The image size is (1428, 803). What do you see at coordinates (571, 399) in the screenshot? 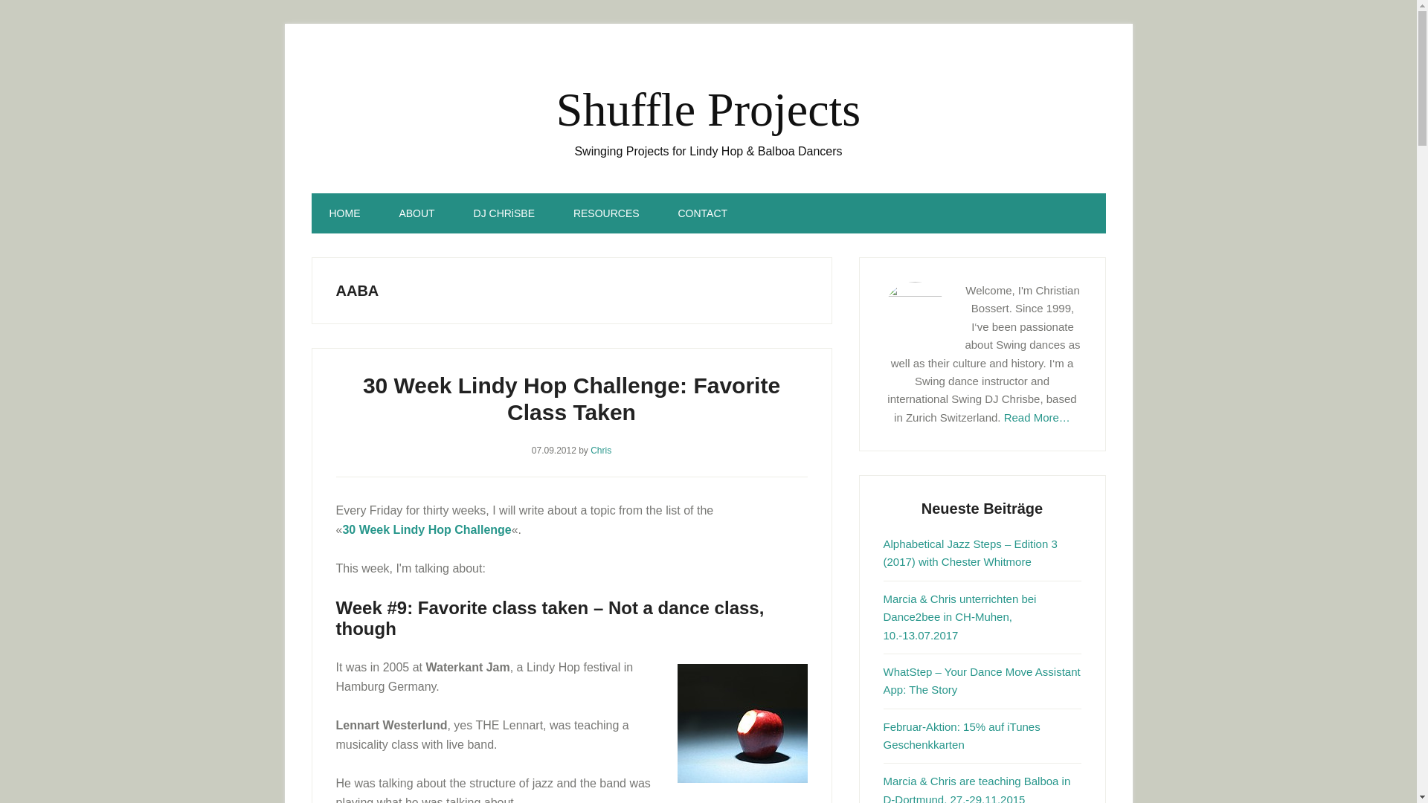
I see `30 Week Lindy Hop Challenge: Favorite Class Taken` at bounding box center [571, 399].